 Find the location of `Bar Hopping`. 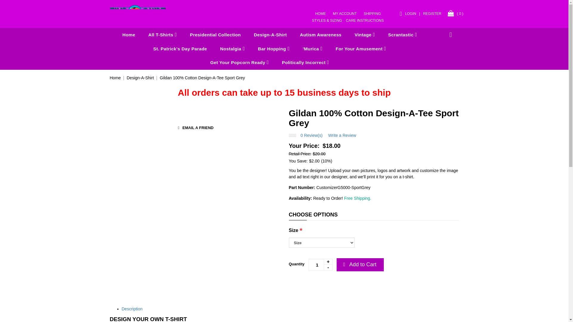

Bar Hopping is located at coordinates (274, 49).